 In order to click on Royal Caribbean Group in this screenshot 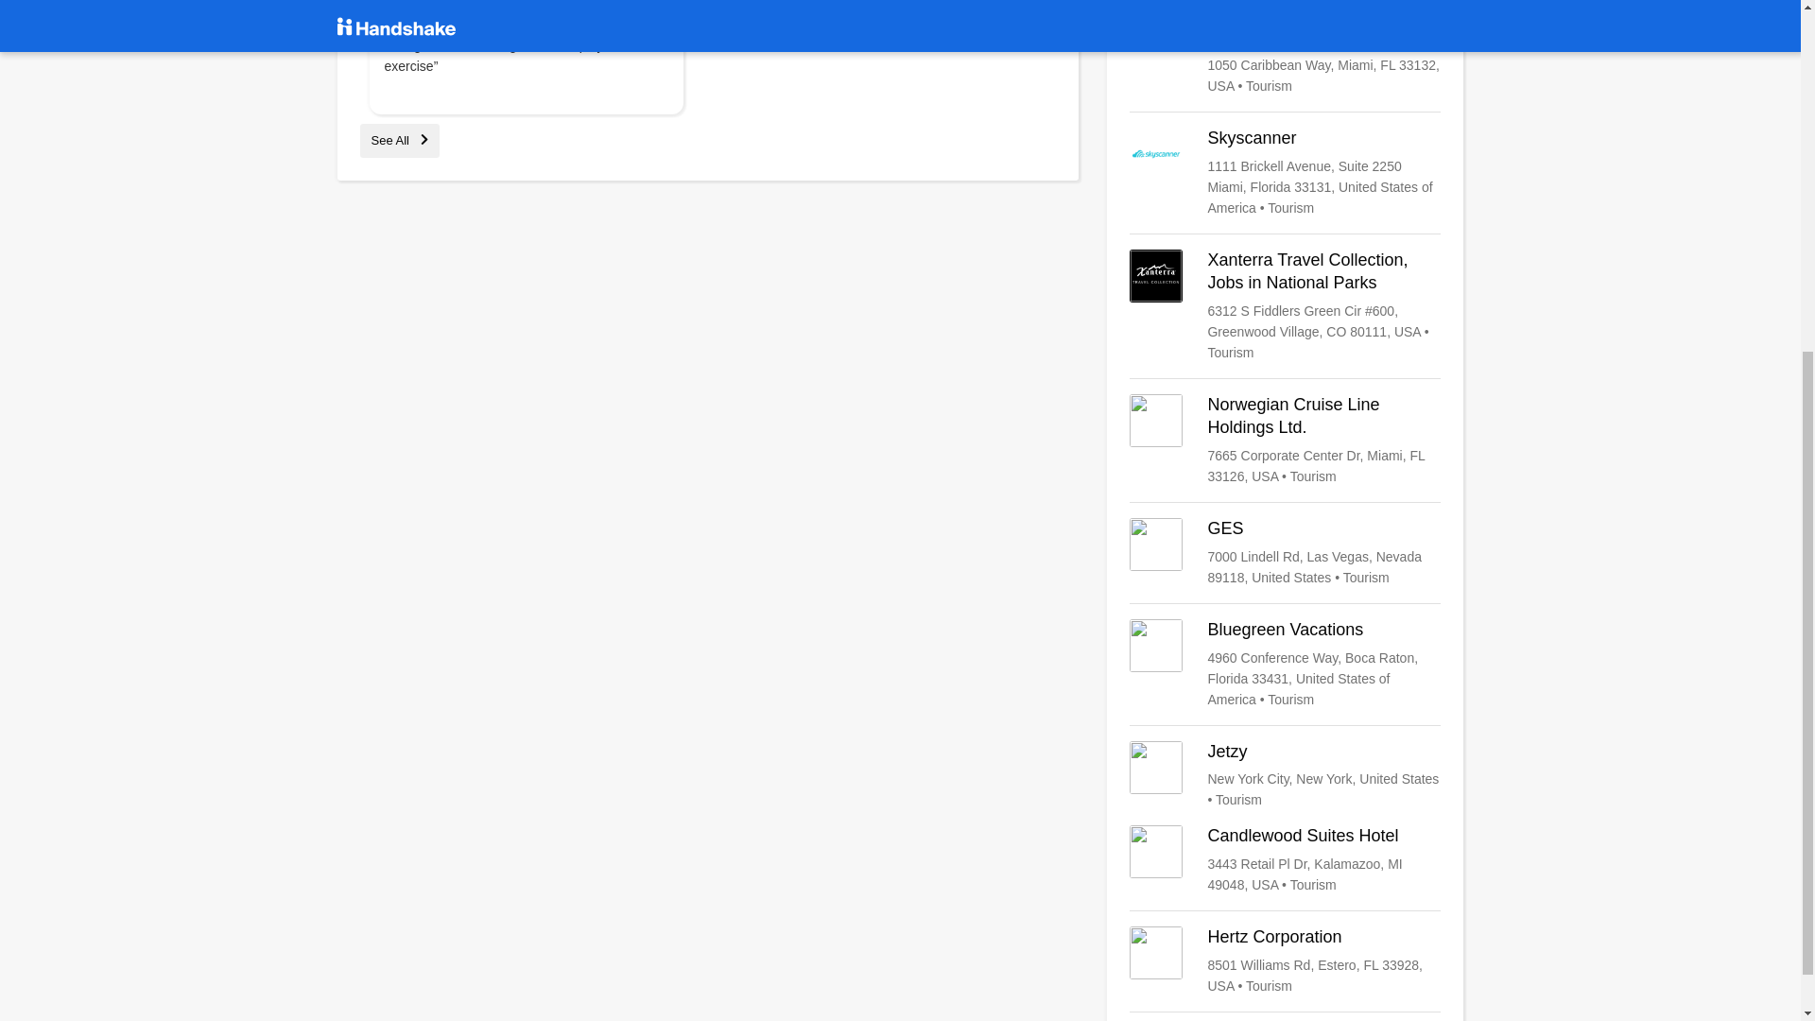, I will do `click(1285, 61)`.